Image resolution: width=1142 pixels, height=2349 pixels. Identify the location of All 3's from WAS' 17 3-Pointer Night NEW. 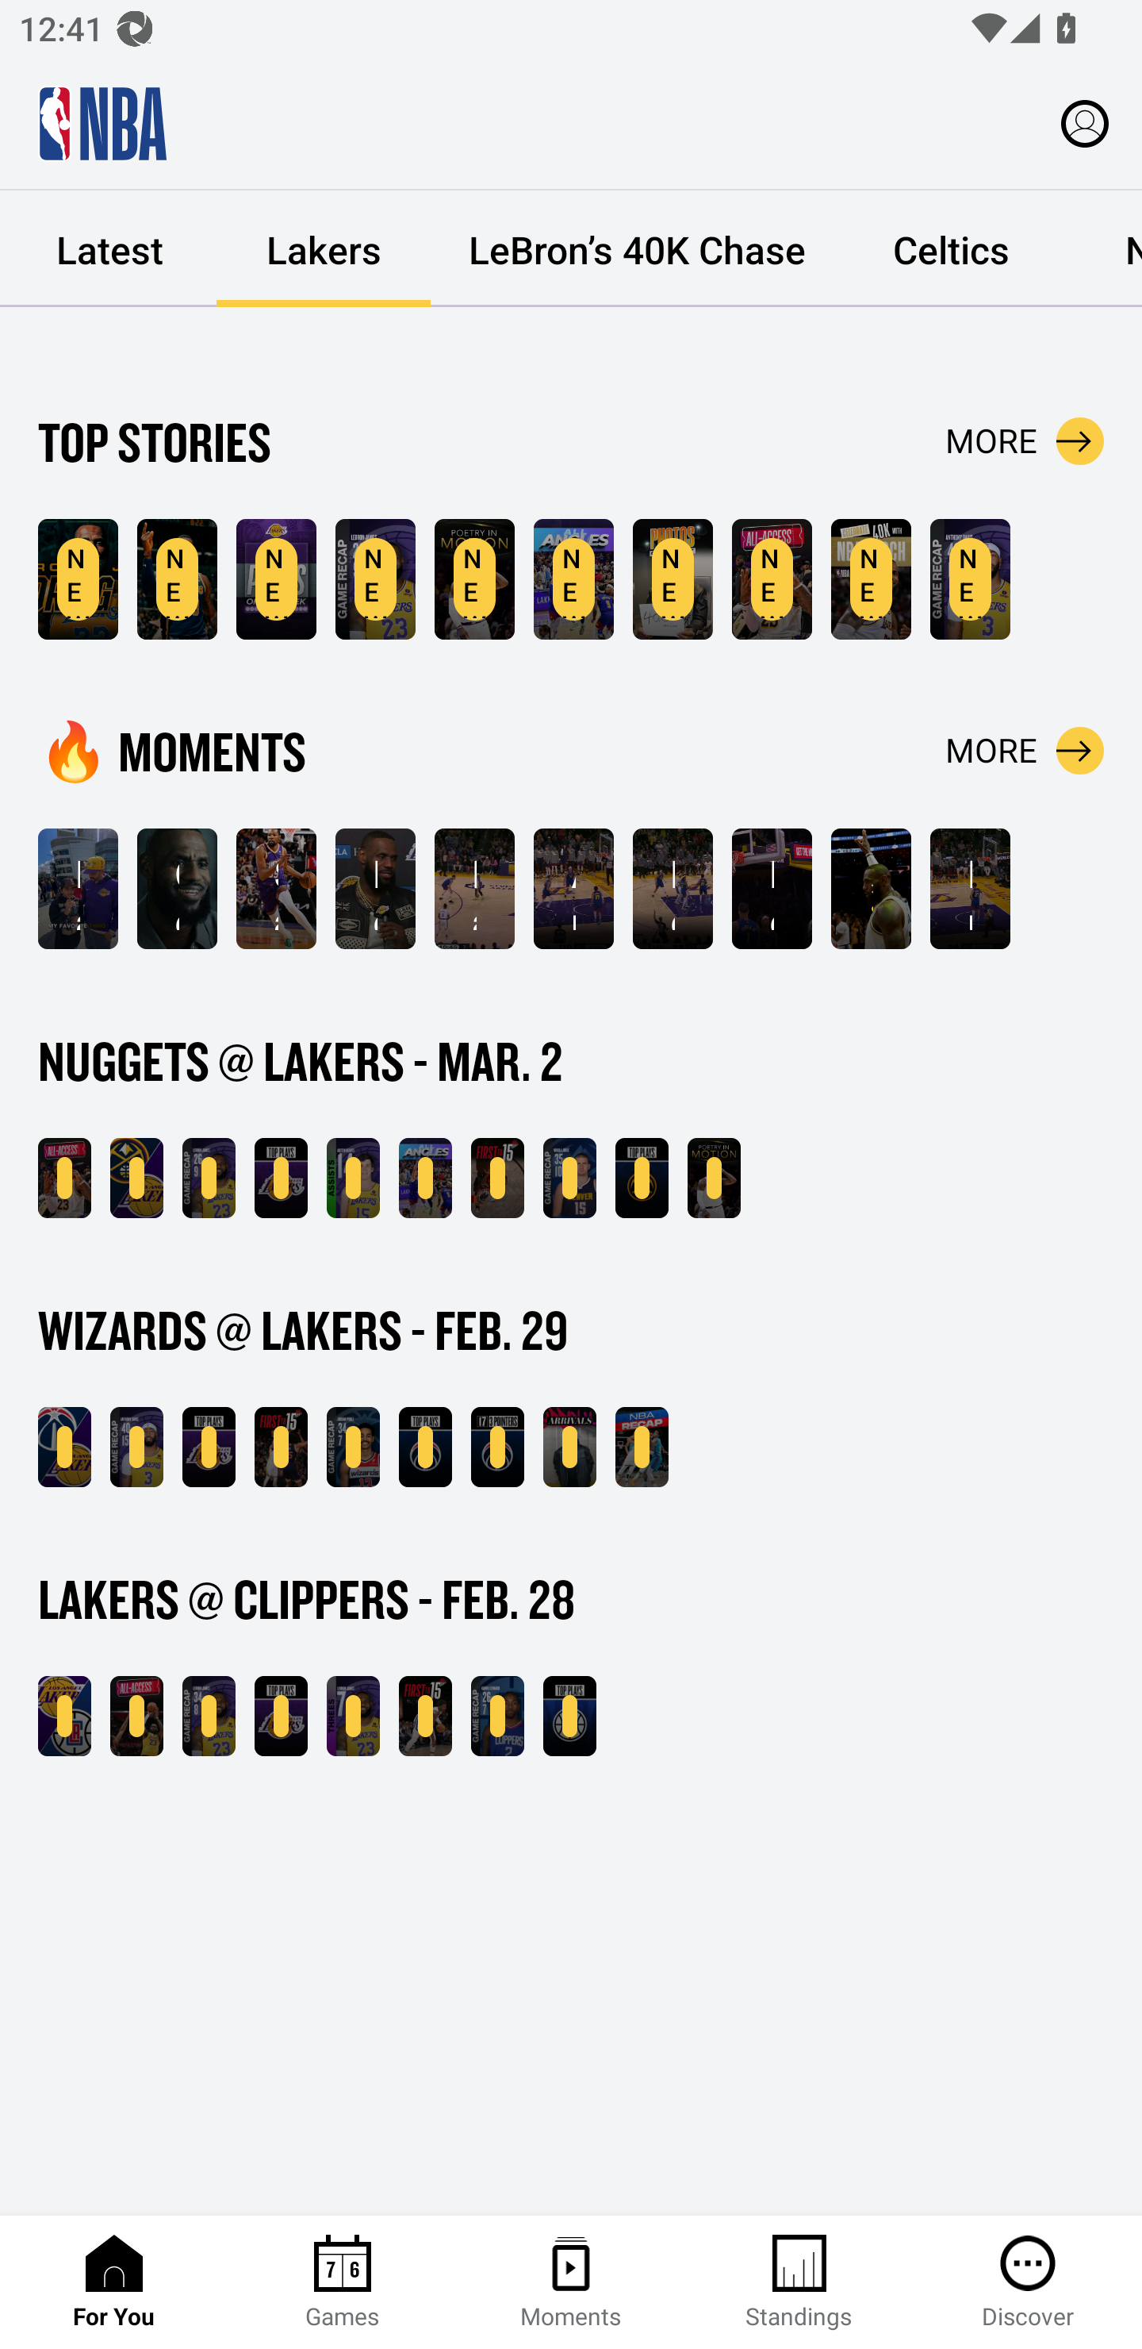
(496, 1447).